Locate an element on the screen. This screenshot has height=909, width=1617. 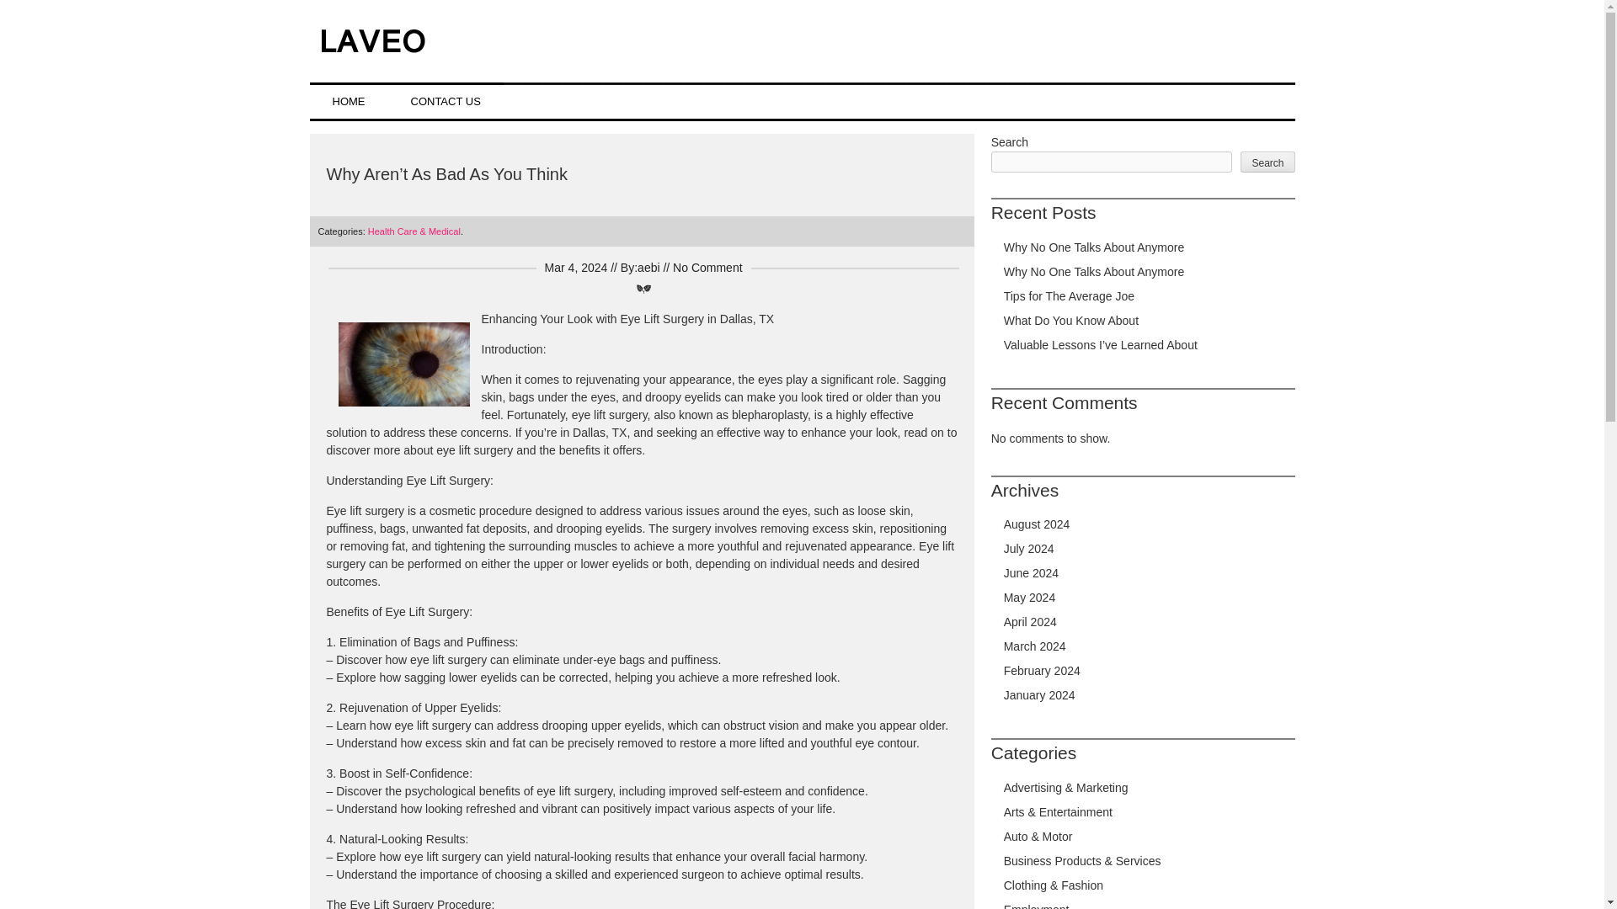
Why No One Talks About Anymore is located at coordinates (1095, 247).